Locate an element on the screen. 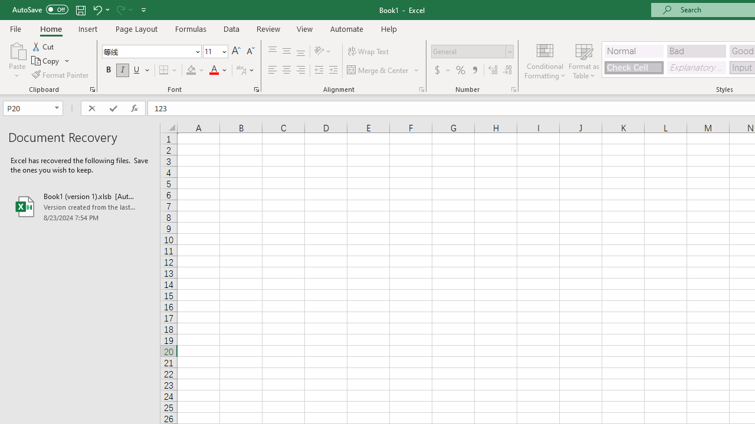 The image size is (755, 424). Number Format is located at coordinates (468, 51).